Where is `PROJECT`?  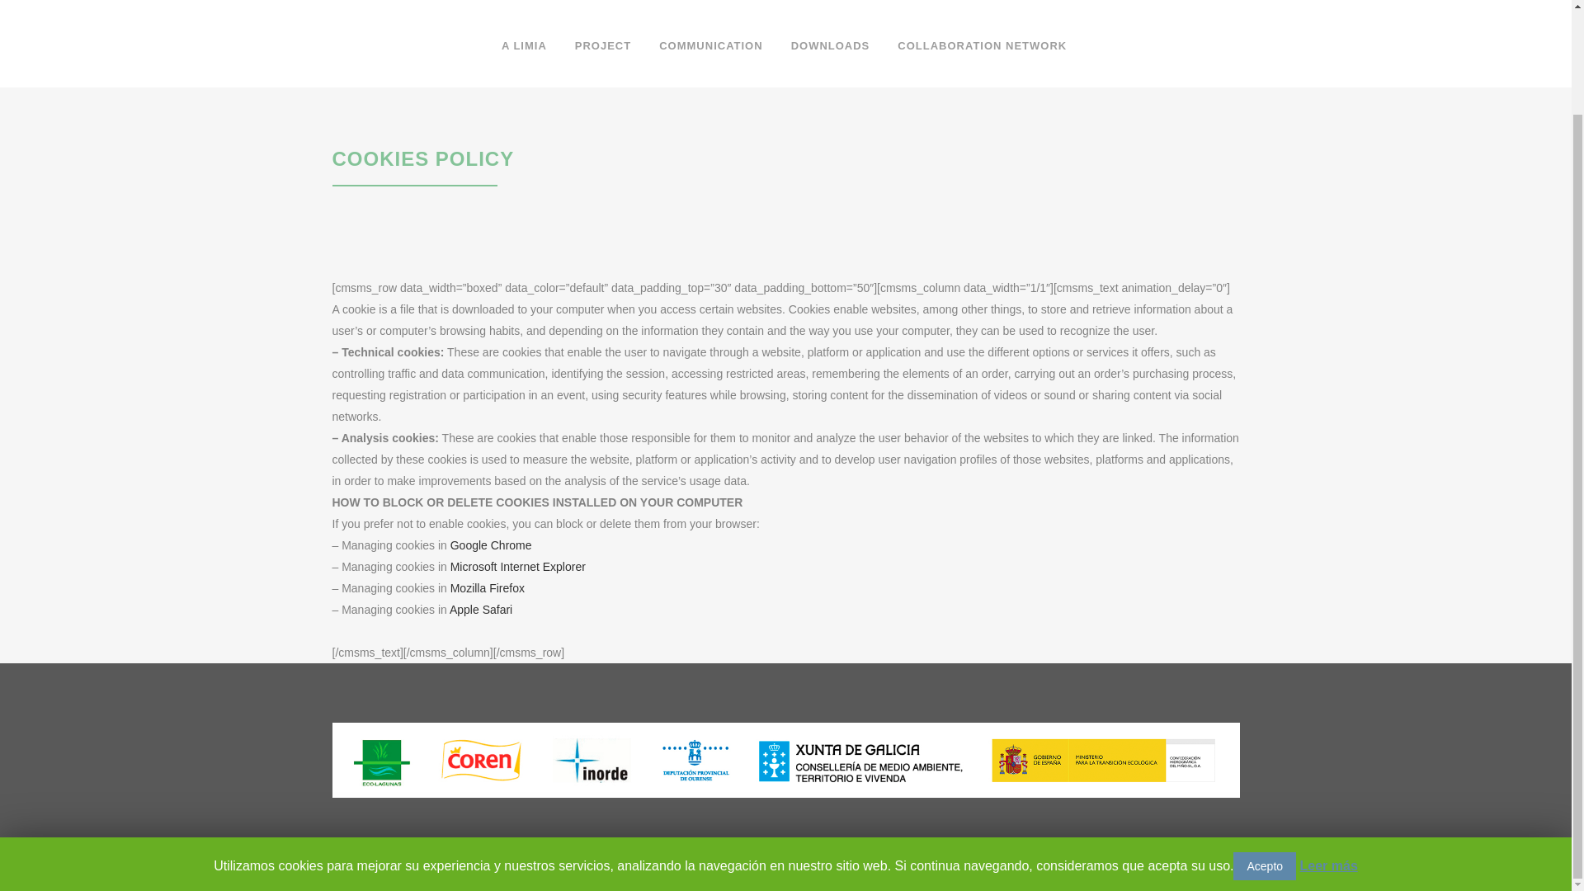 PROJECT is located at coordinates (602, 46).